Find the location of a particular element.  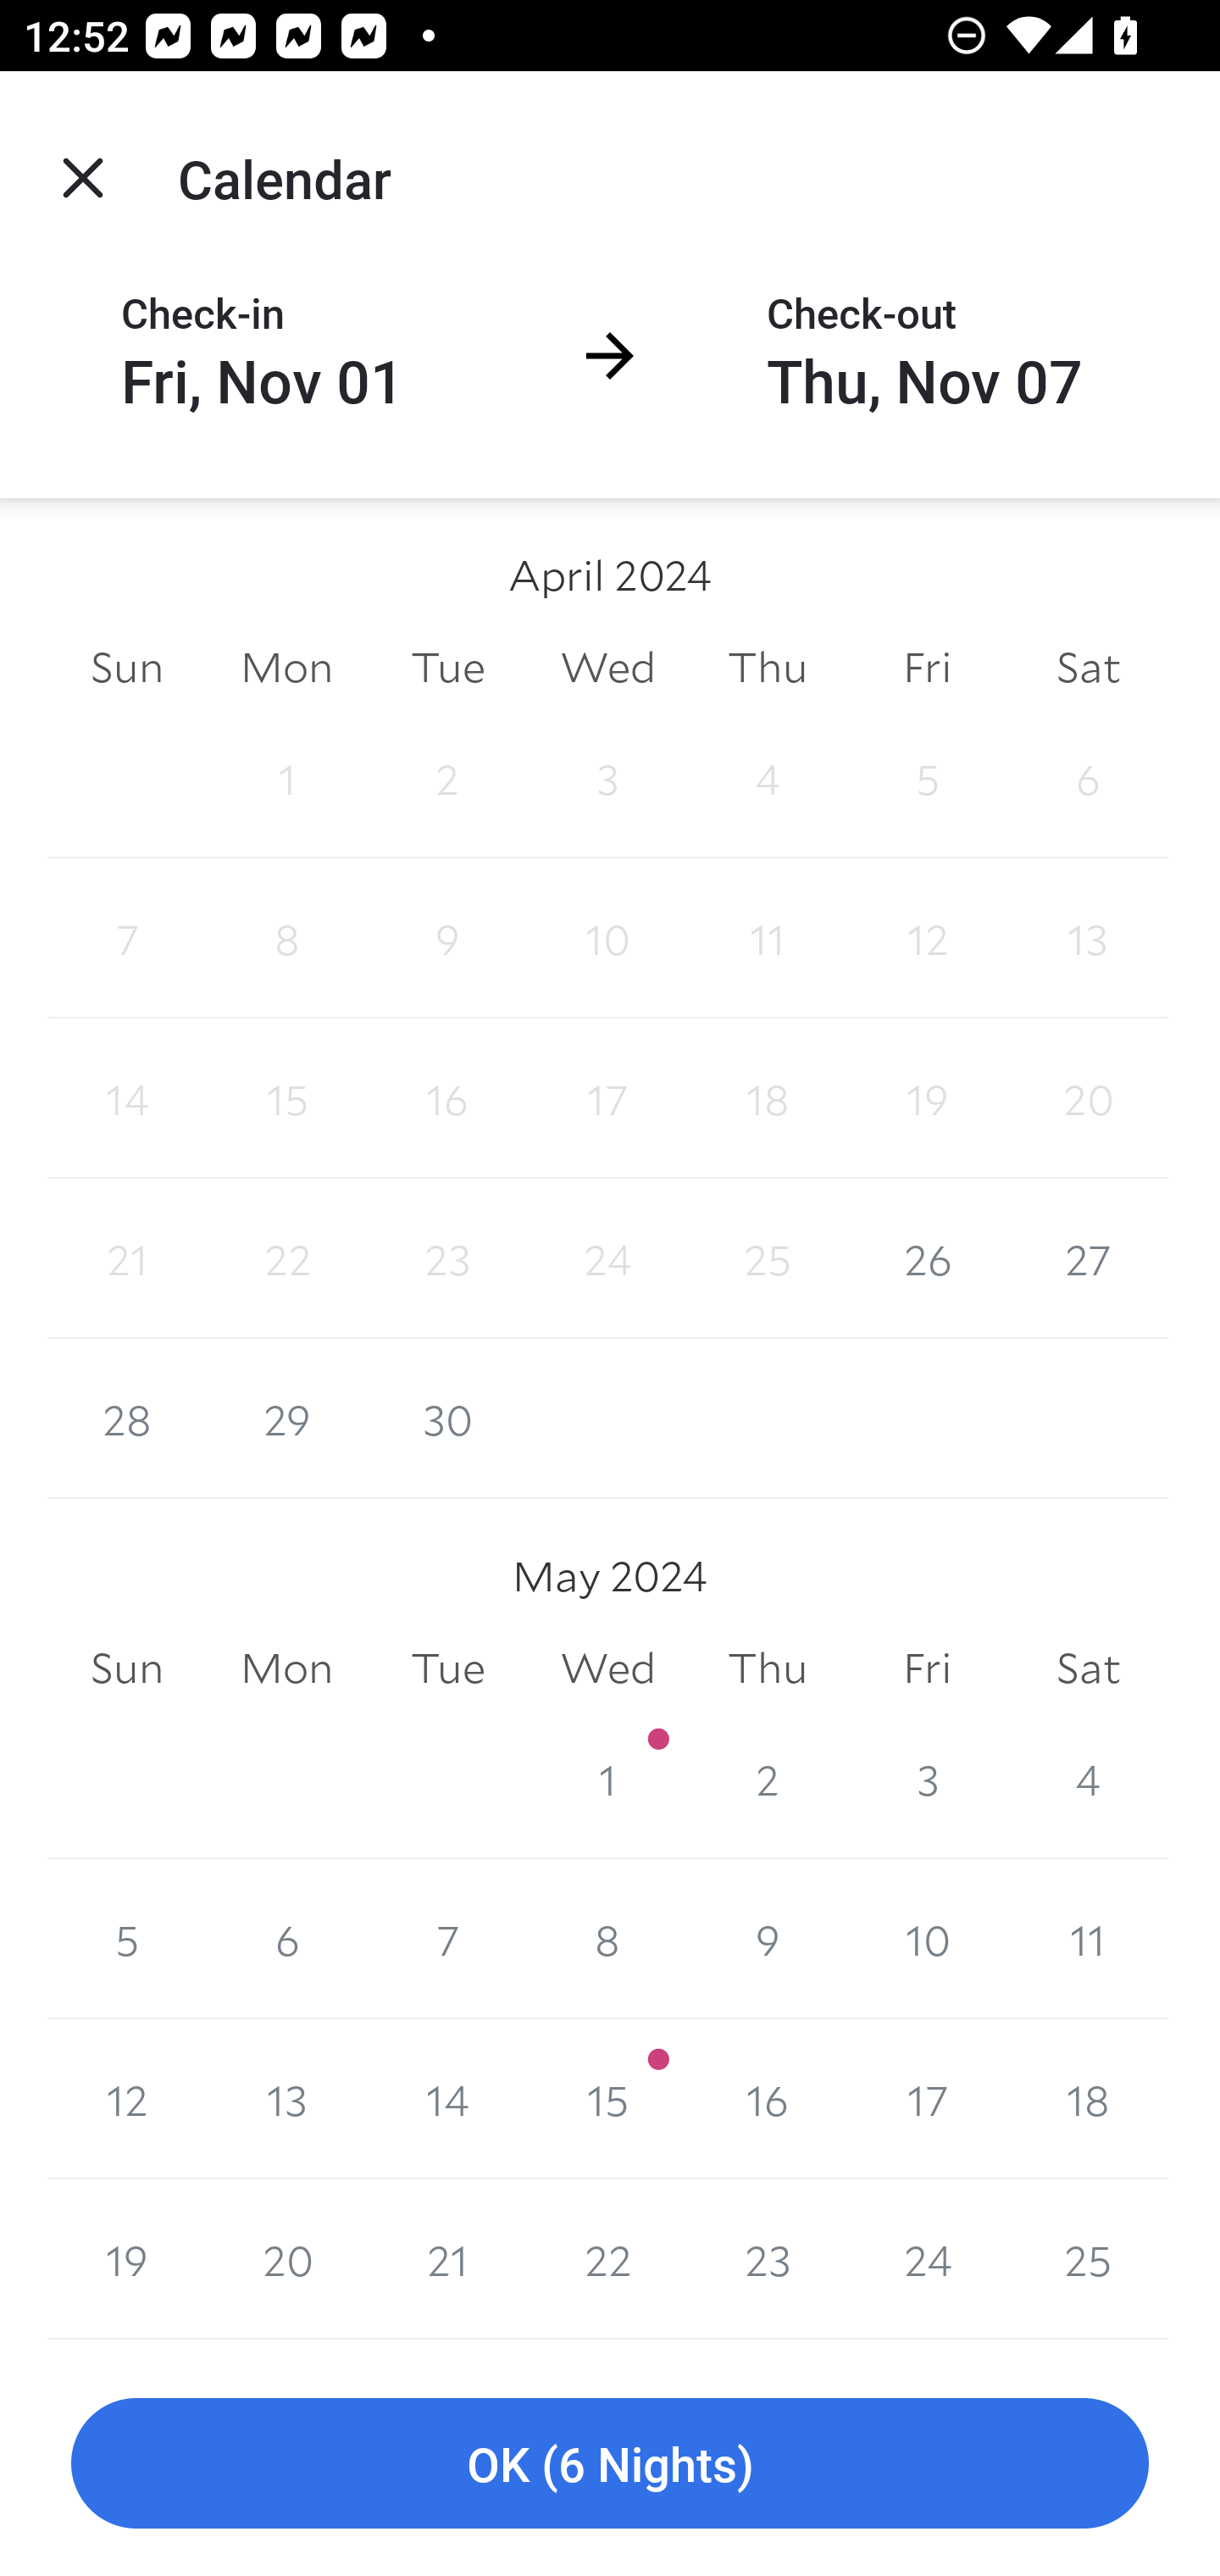

11 11 May 2024 is located at coordinates (1088, 1939).